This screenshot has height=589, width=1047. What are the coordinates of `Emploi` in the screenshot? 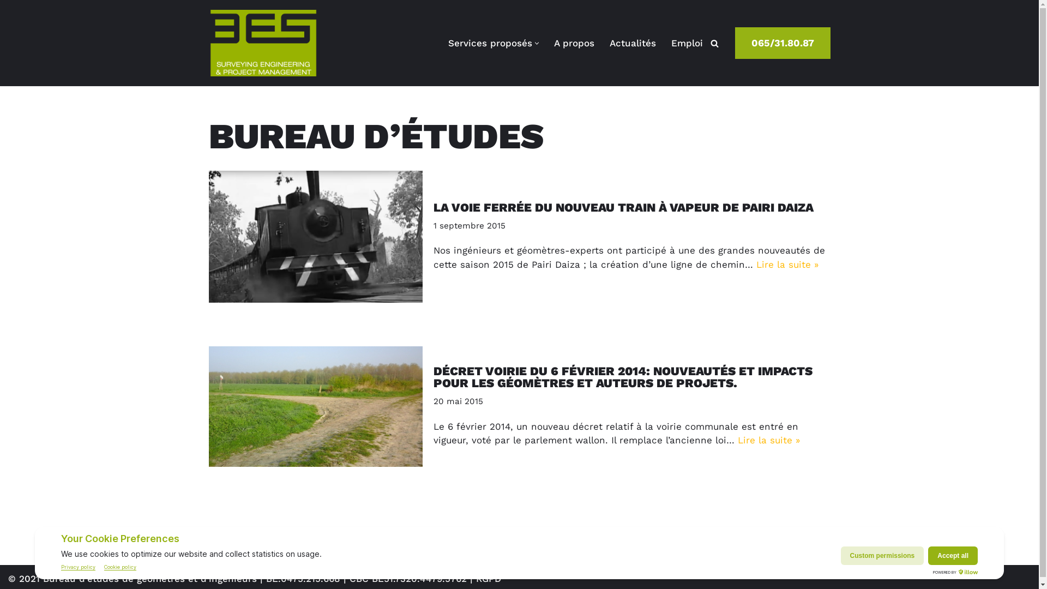 It's located at (687, 43).